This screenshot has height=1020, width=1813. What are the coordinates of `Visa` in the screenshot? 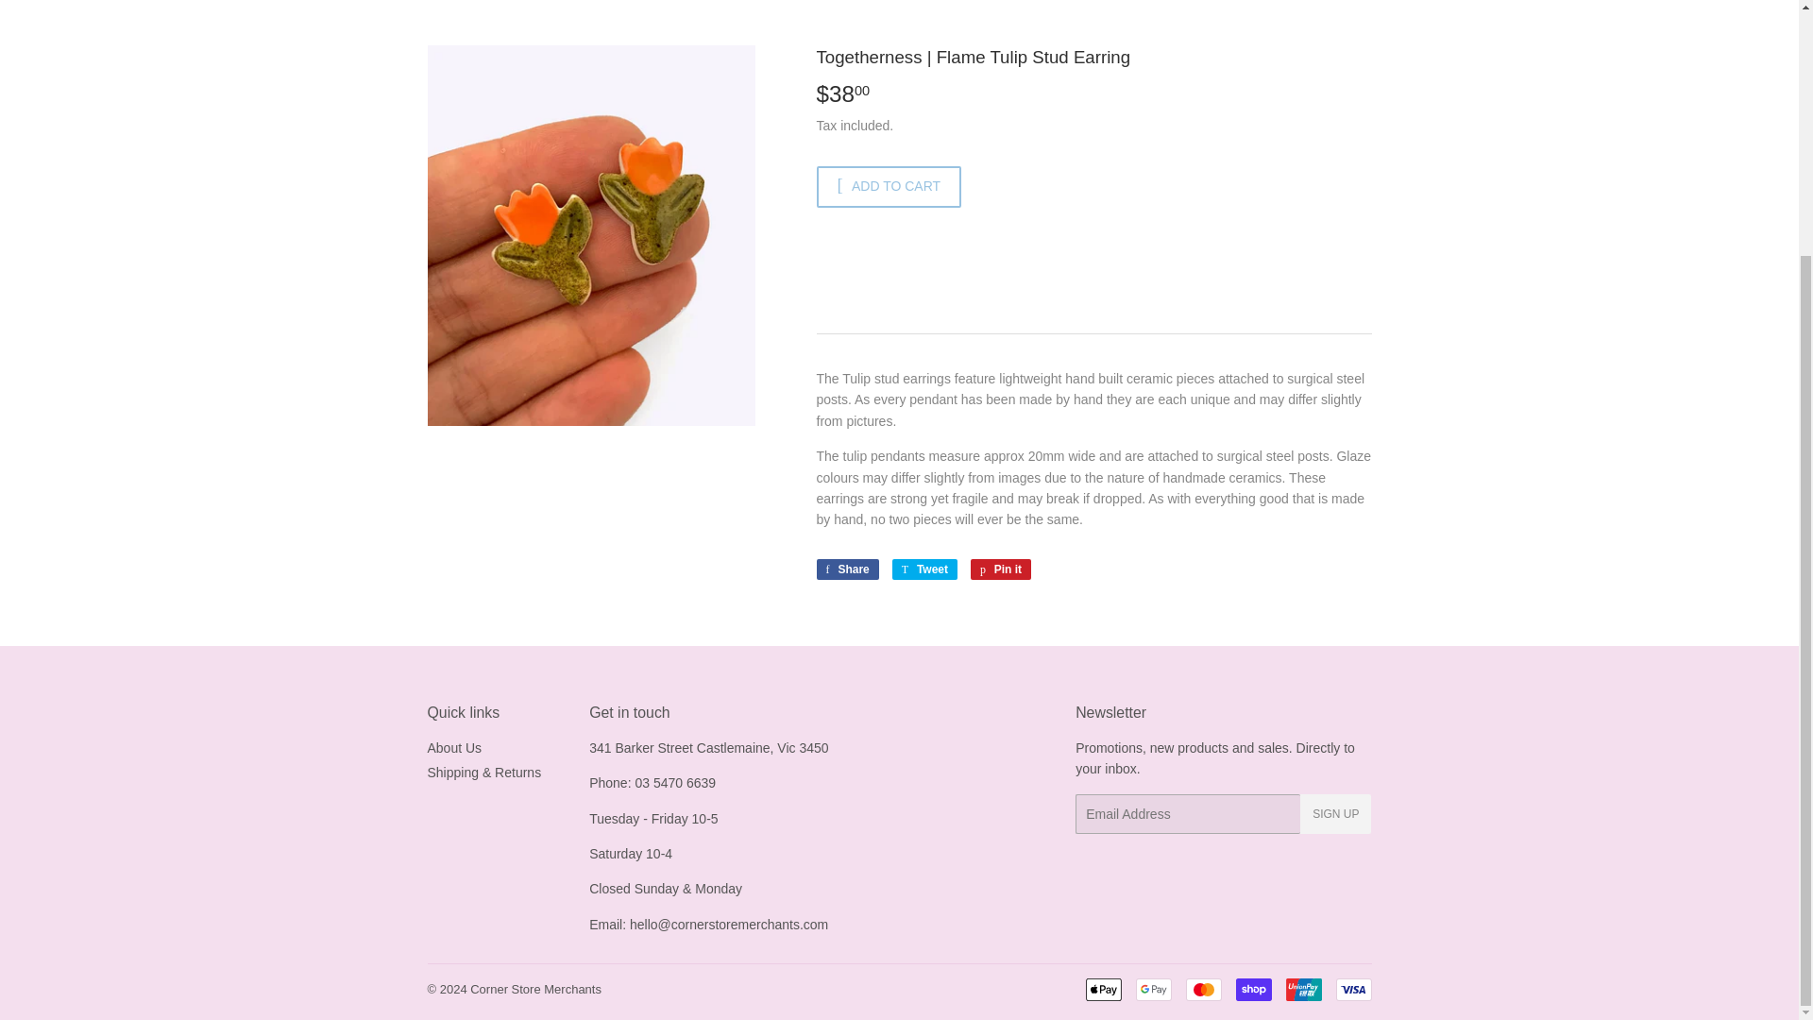 It's located at (1352, 989).